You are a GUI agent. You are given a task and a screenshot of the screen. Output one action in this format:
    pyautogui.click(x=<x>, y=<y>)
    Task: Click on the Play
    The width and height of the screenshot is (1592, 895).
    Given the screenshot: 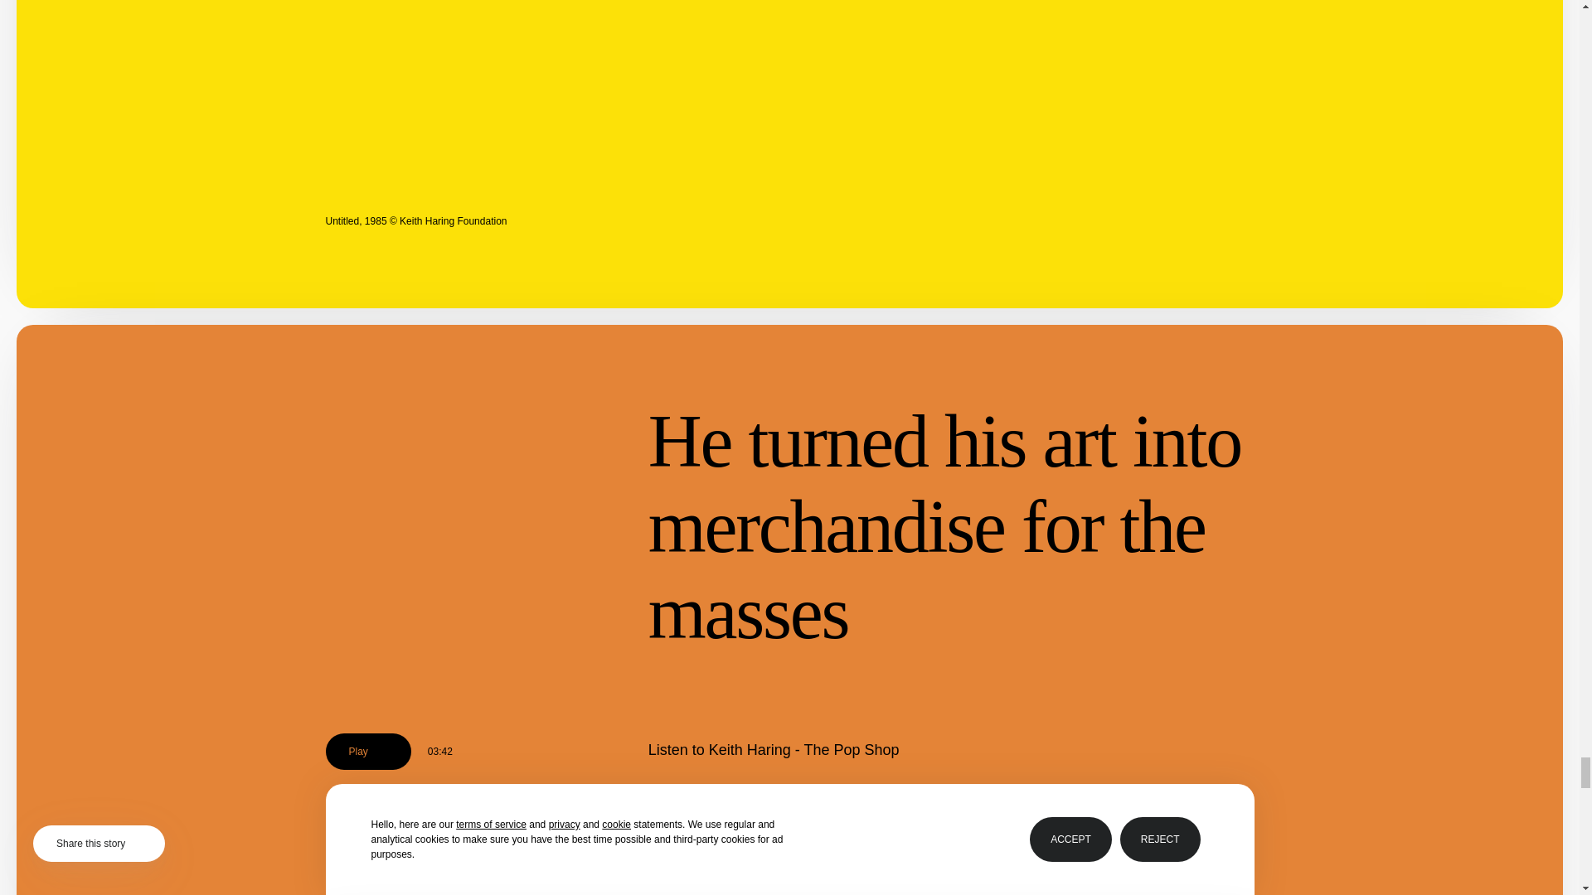 What is the action you would take?
    pyautogui.click(x=367, y=751)
    